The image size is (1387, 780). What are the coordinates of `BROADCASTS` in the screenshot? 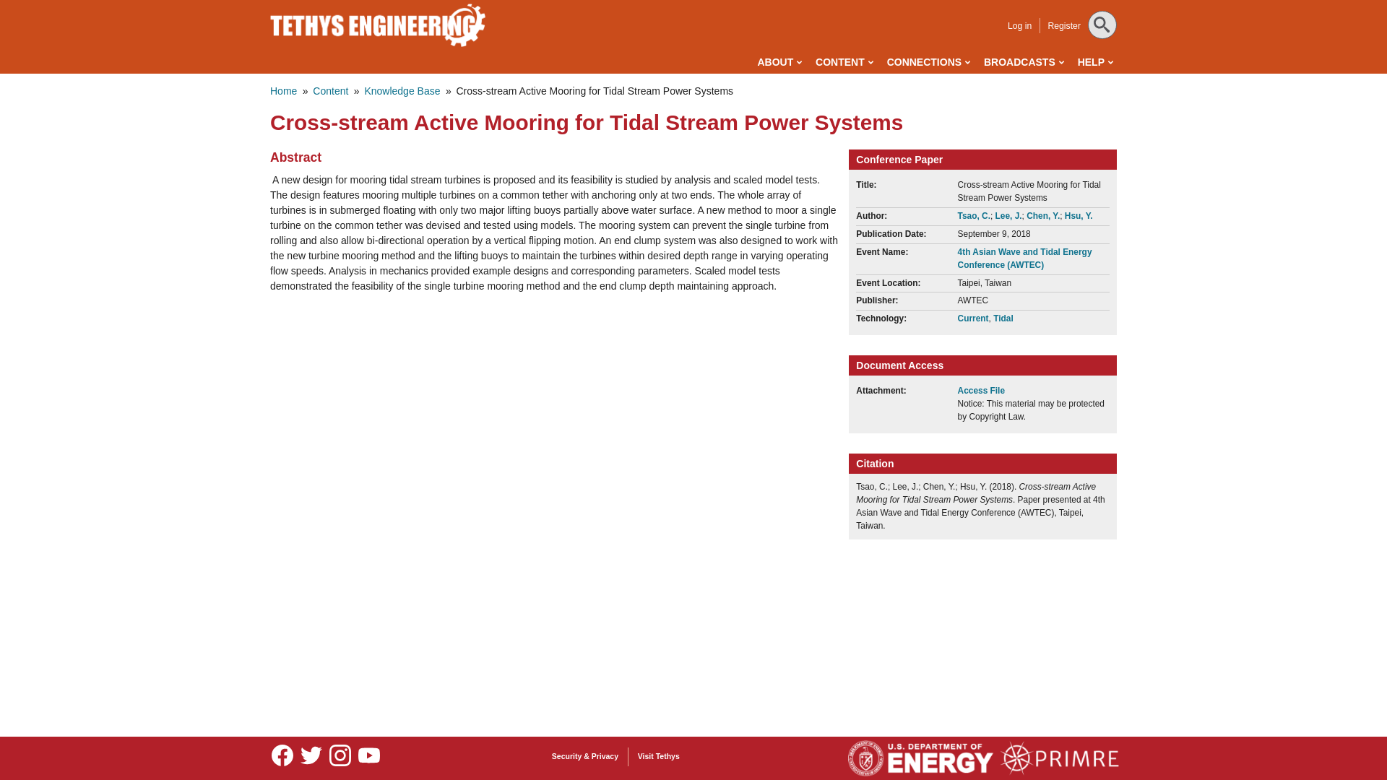 It's located at (1023, 62).